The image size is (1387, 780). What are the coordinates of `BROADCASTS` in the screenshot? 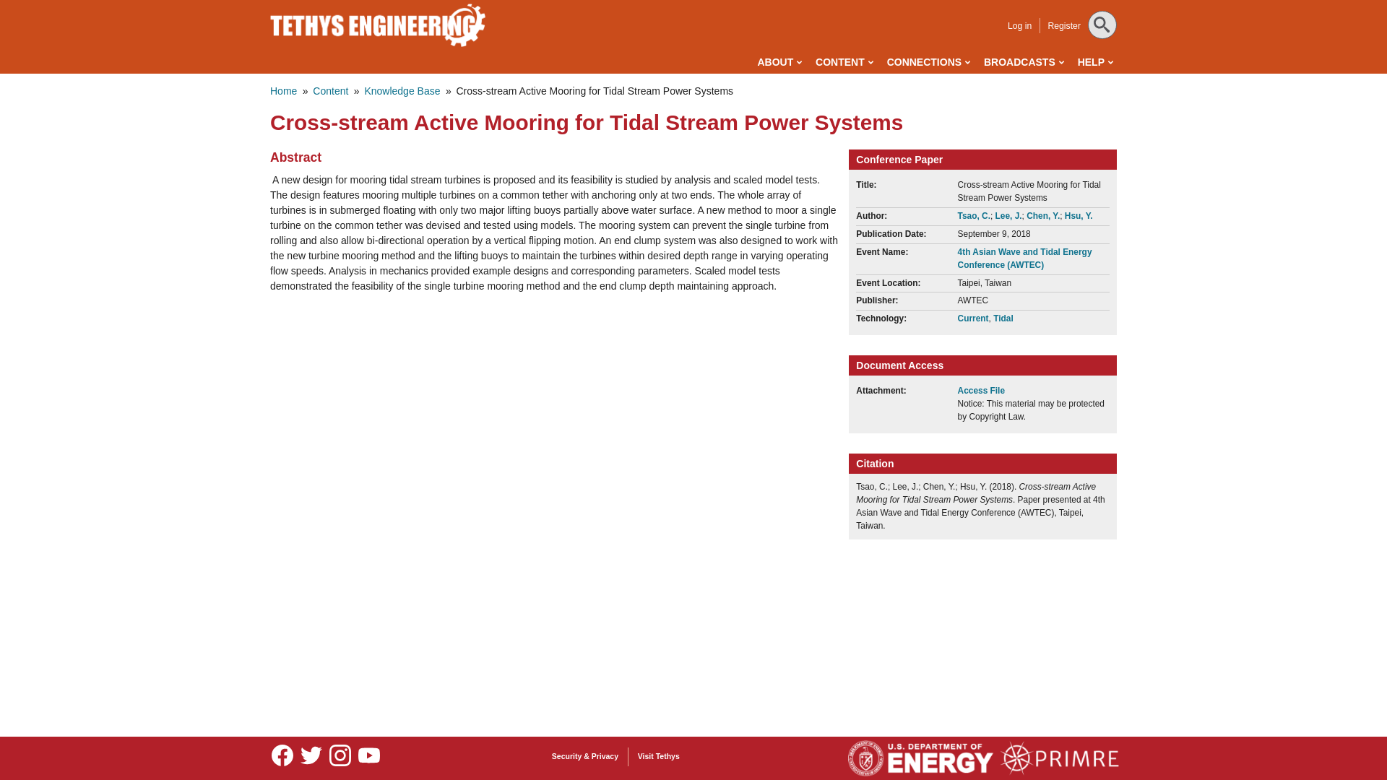 It's located at (1023, 62).